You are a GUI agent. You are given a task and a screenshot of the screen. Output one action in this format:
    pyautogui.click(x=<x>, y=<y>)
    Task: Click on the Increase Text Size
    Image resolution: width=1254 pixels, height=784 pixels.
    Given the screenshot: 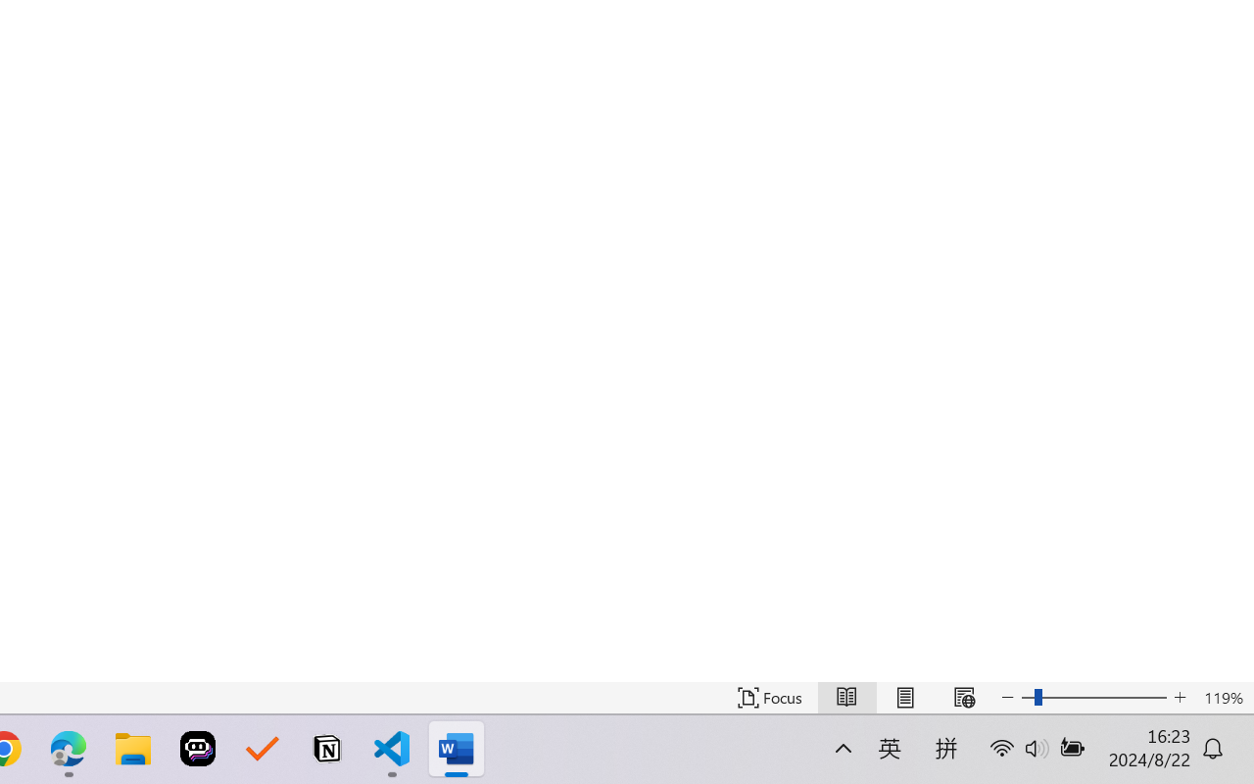 What is the action you would take?
    pyautogui.click(x=1180, y=698)
    